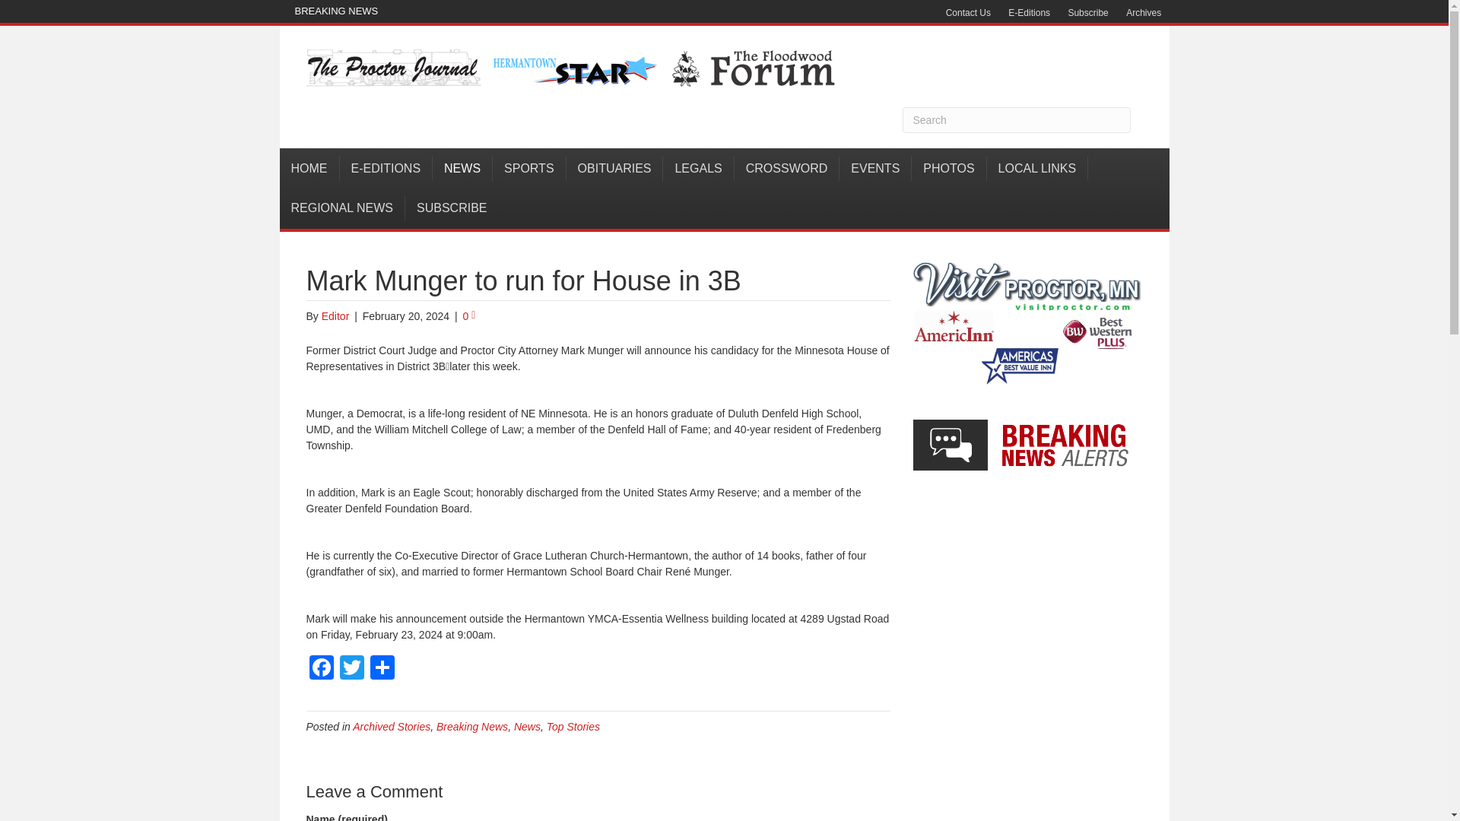 The image size is (1460, 821). I want to click on E-EDITIONS, so click(385, 169).